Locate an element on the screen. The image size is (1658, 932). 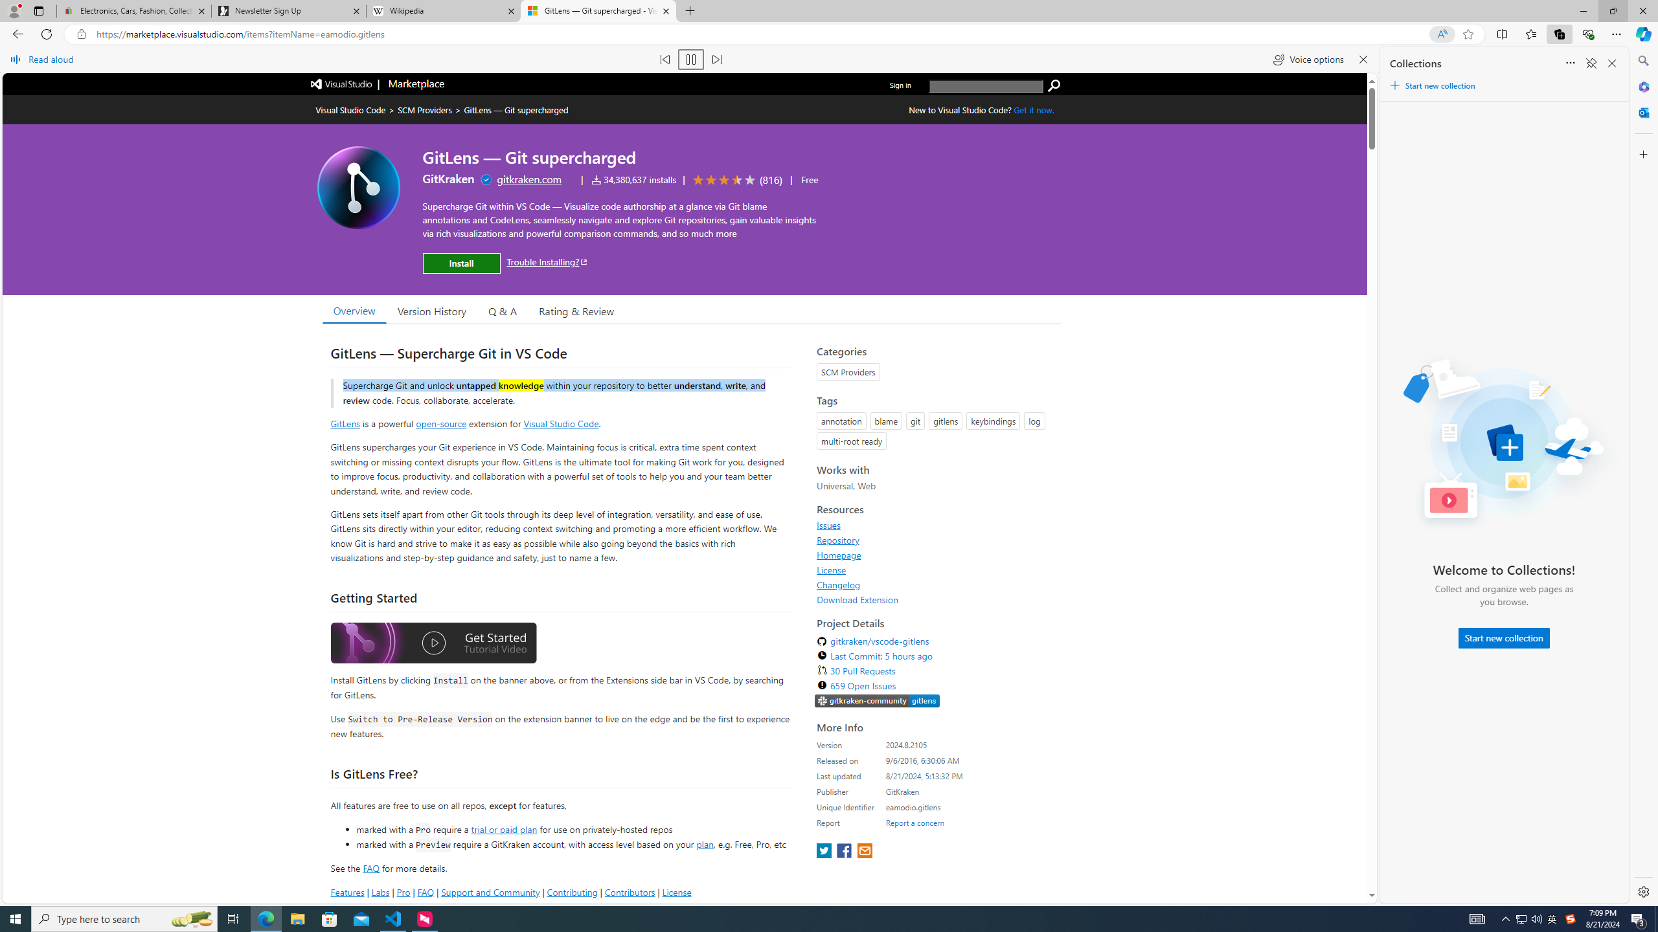
SCM Providers is located at coordinates (425, 110).